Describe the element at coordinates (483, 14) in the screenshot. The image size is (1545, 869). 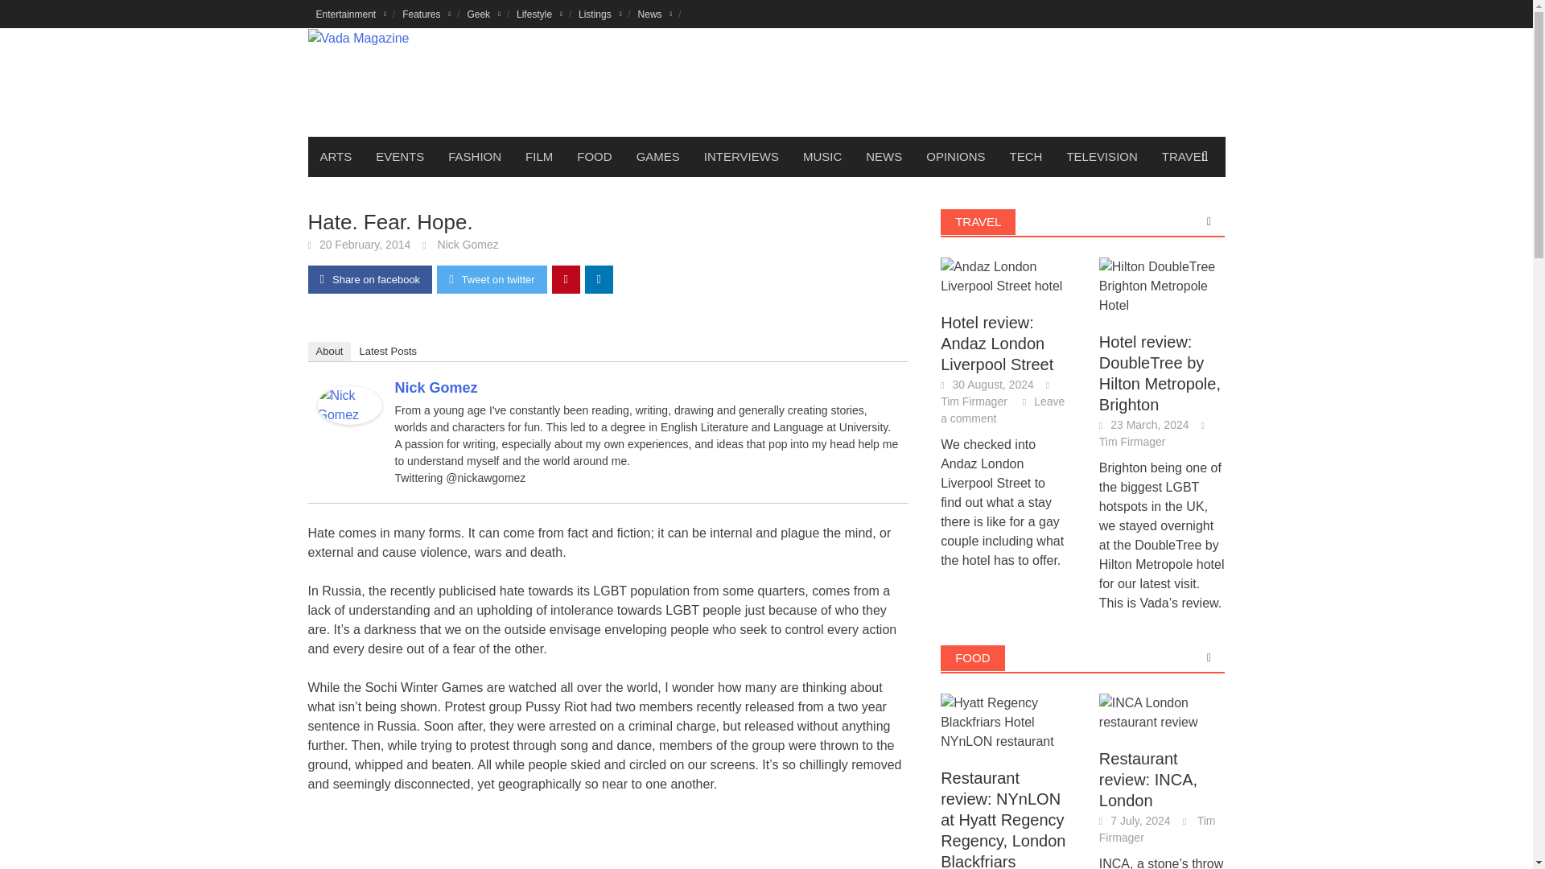
I see `Geek` at that location.